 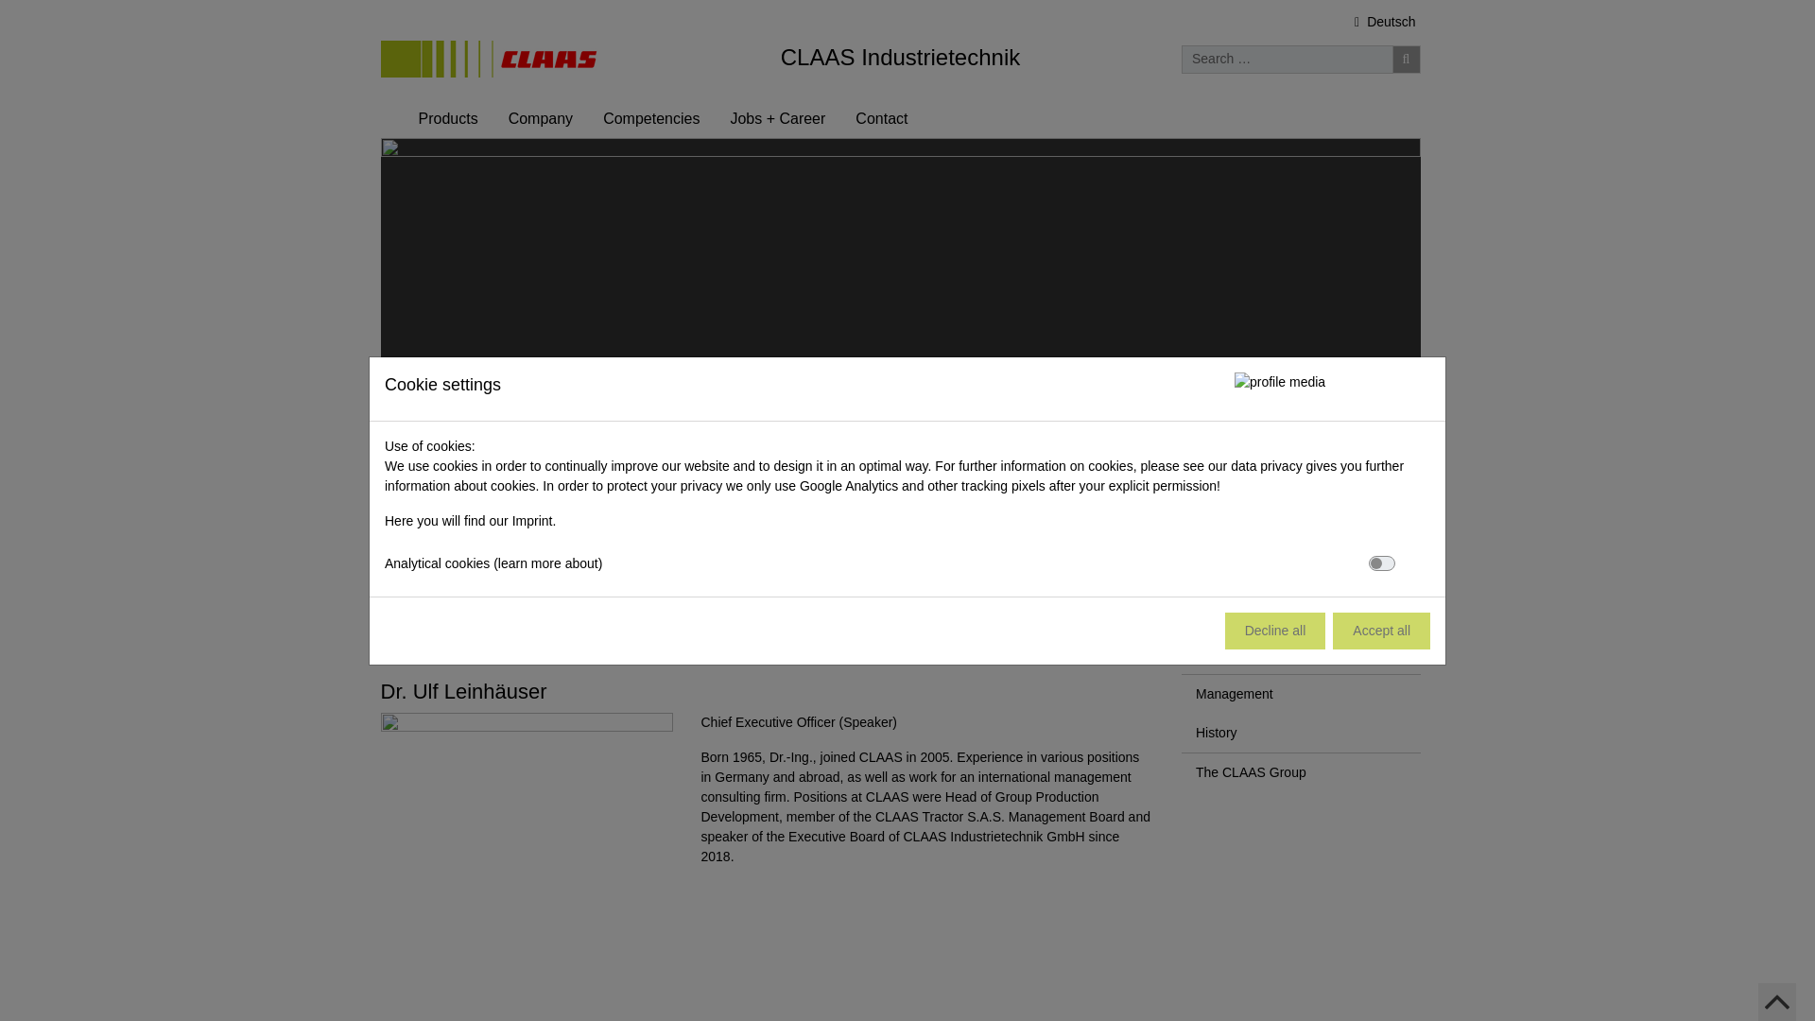 What do you see at coordinates (488, 59) in the screenshot?
I see `profile media` at bounding box center [488, 59].